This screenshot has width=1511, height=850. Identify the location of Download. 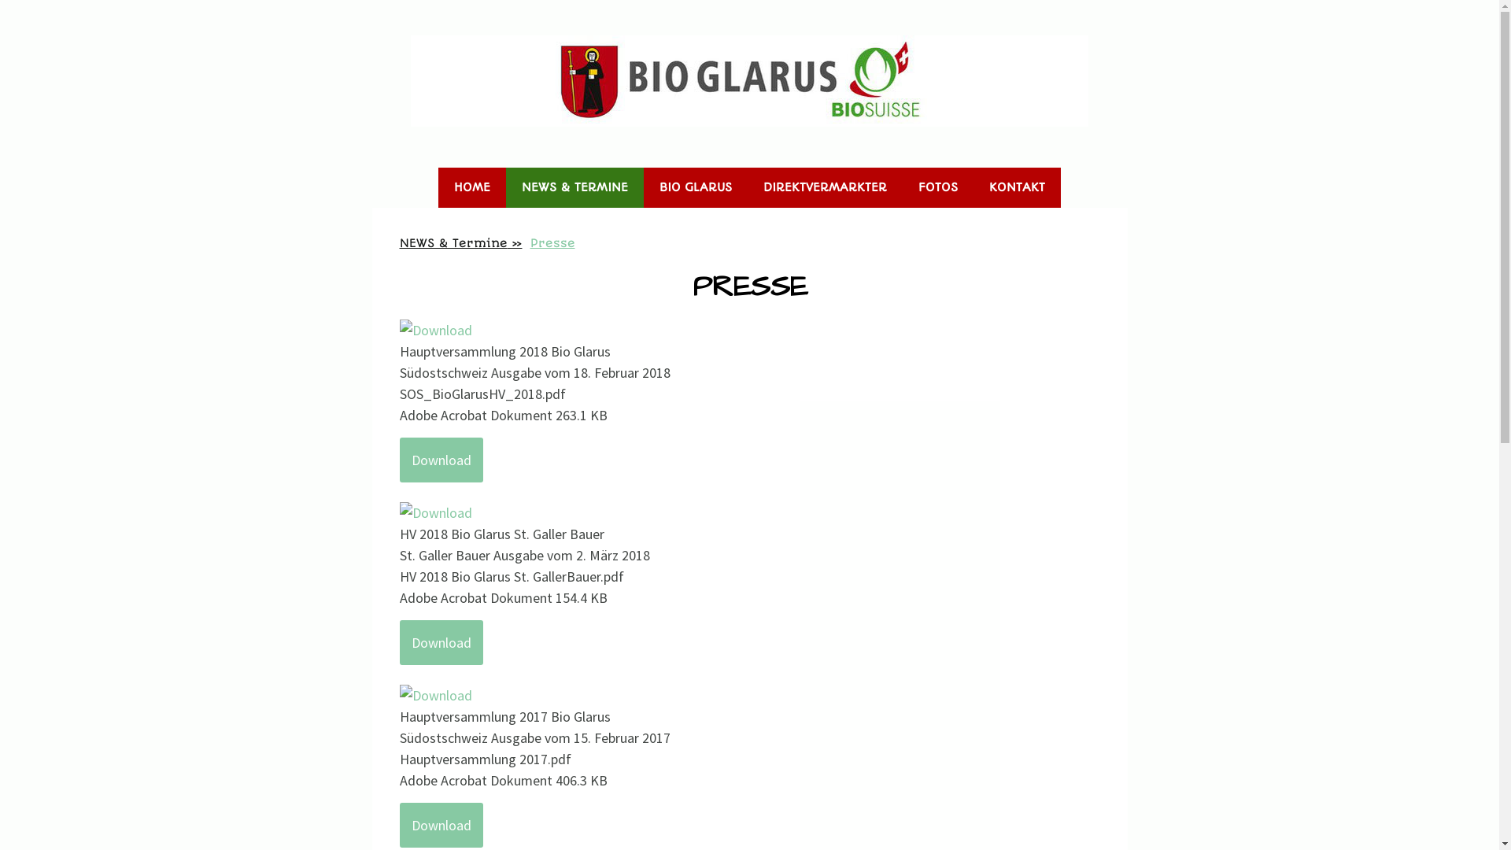
(441, 642).